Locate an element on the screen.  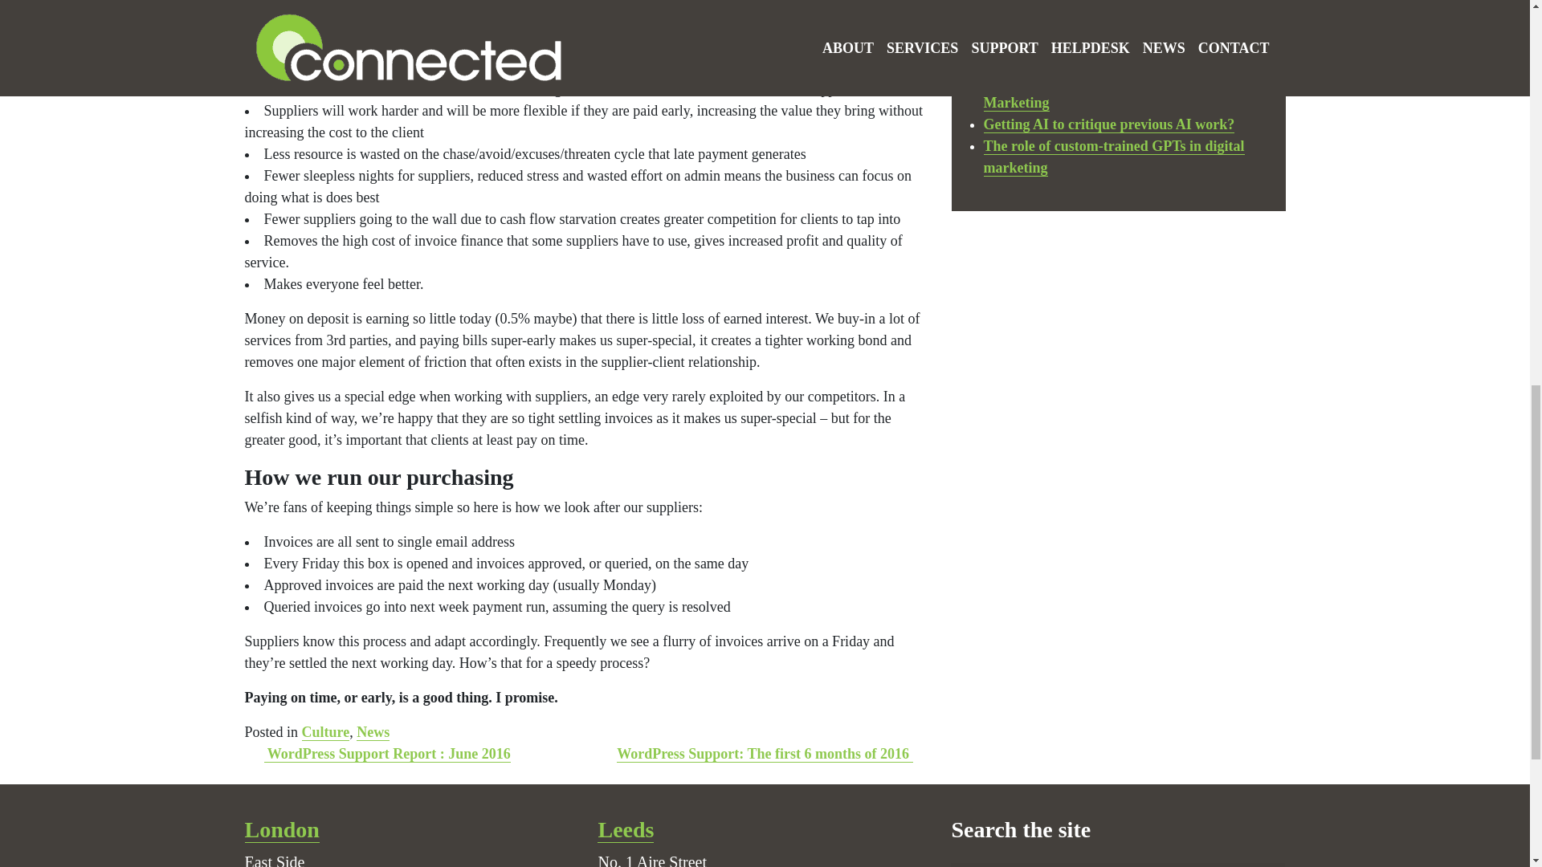
Culture is located at coordinates (326, 732).